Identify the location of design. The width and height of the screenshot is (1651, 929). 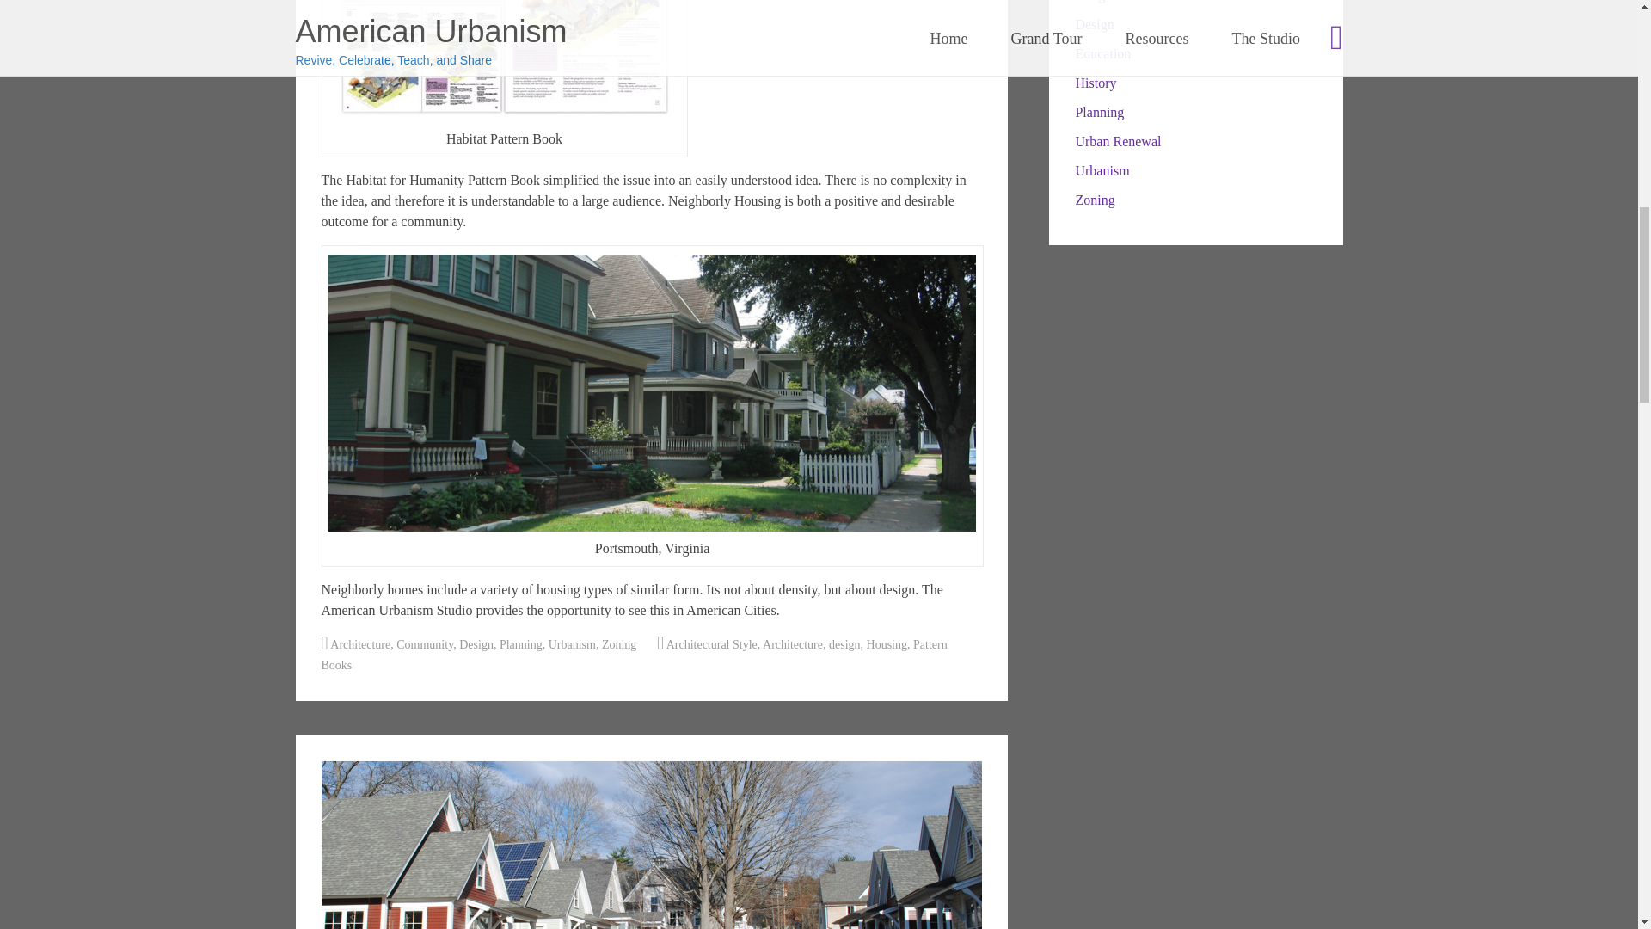
(844, 644).